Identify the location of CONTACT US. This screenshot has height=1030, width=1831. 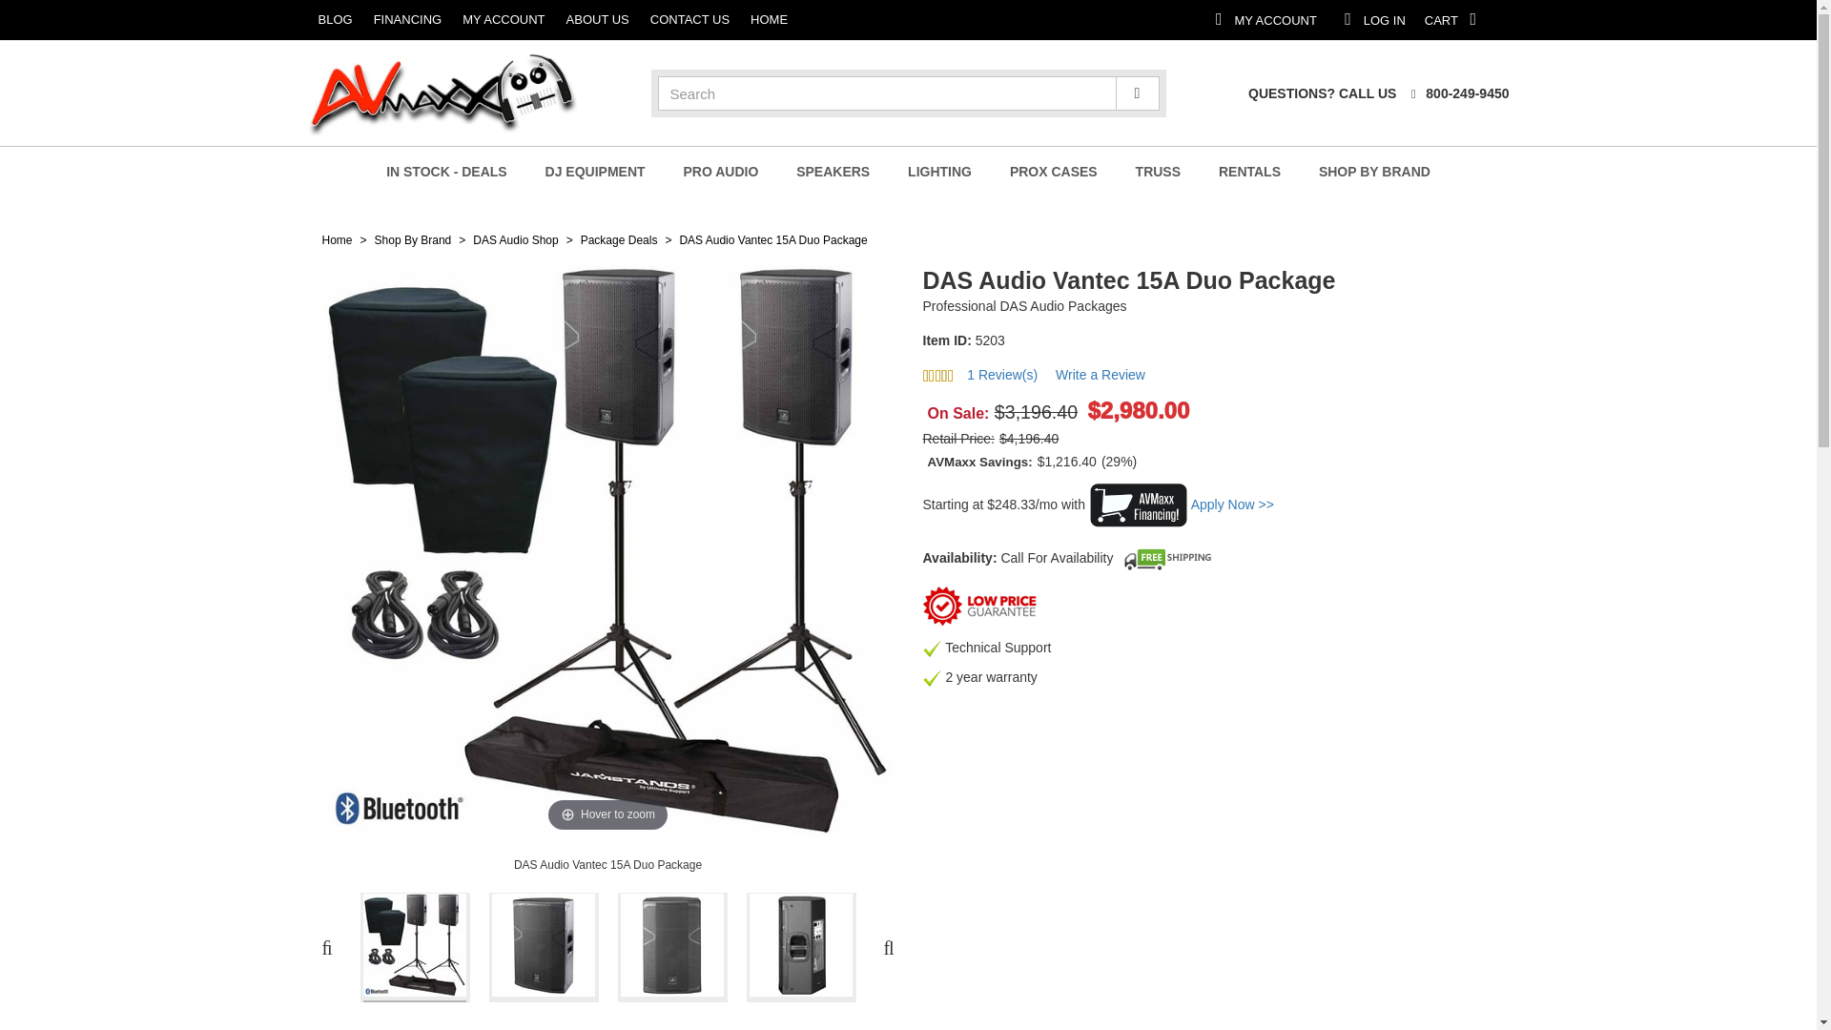
(595, 172).